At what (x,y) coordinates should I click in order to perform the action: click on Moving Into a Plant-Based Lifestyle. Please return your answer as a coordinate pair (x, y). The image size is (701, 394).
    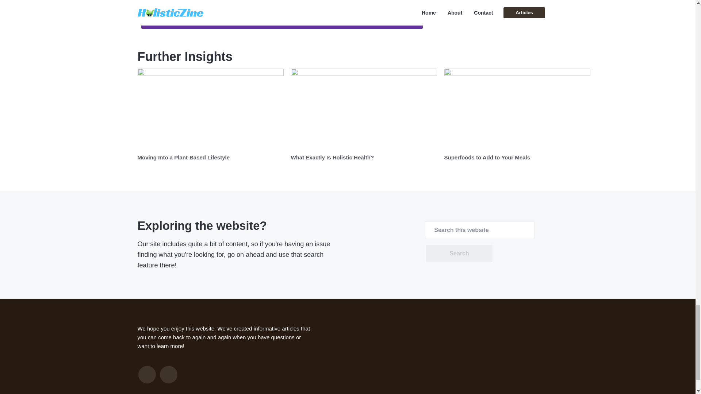
    Looking at the image, I should click on (183, 157).